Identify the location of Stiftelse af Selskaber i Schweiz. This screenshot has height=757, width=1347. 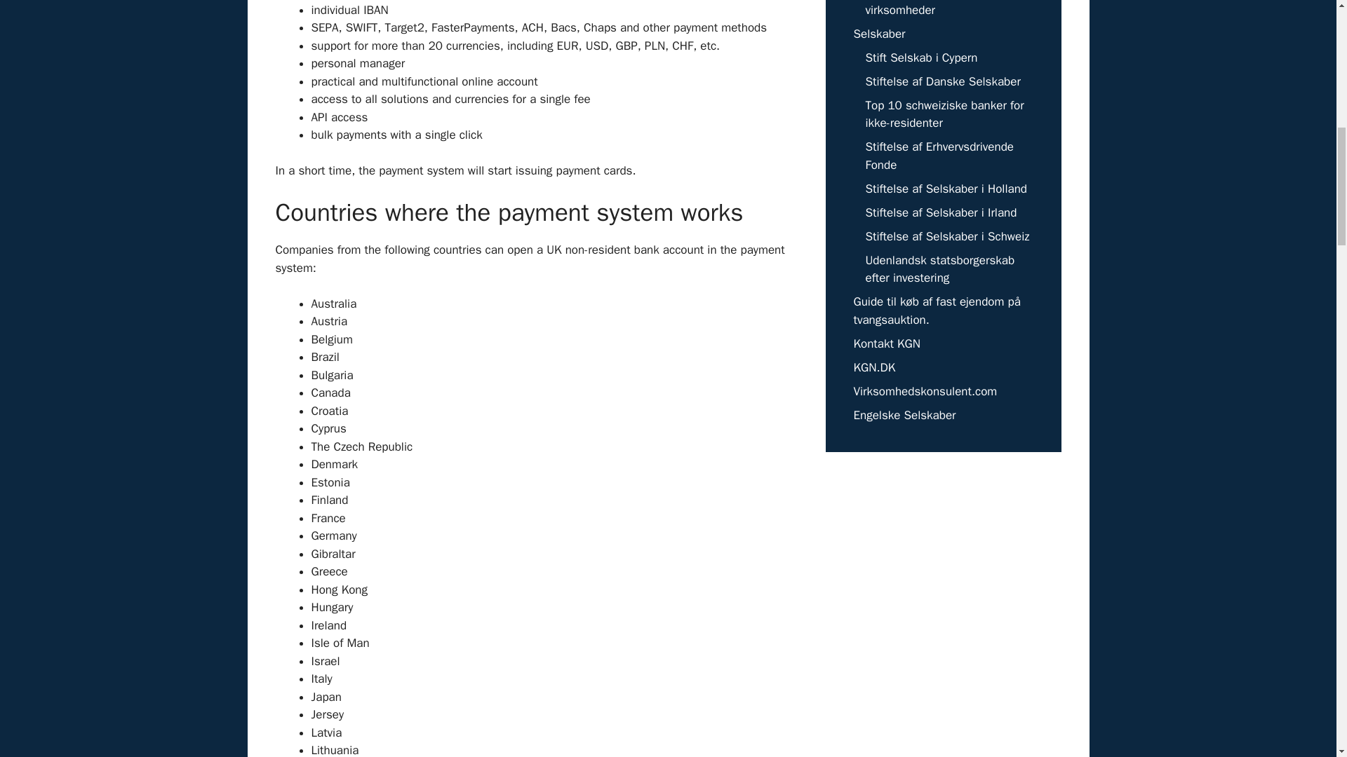
(948, 236).